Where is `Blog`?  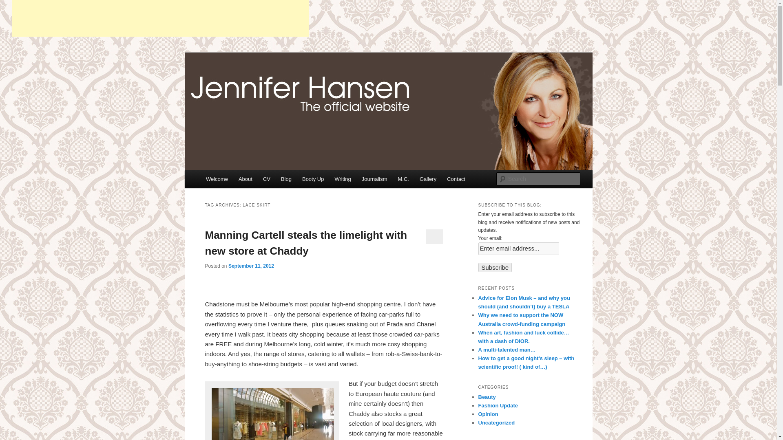 Blog is located at coordinates (286, 179).